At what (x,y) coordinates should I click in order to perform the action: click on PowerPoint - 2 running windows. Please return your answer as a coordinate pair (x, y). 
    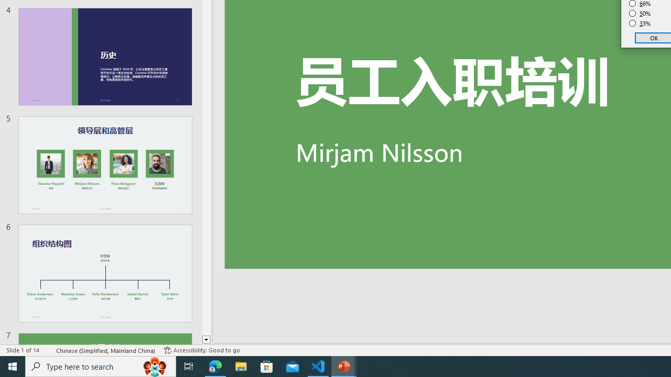
    Looking at the image, I should click on (344, 367).